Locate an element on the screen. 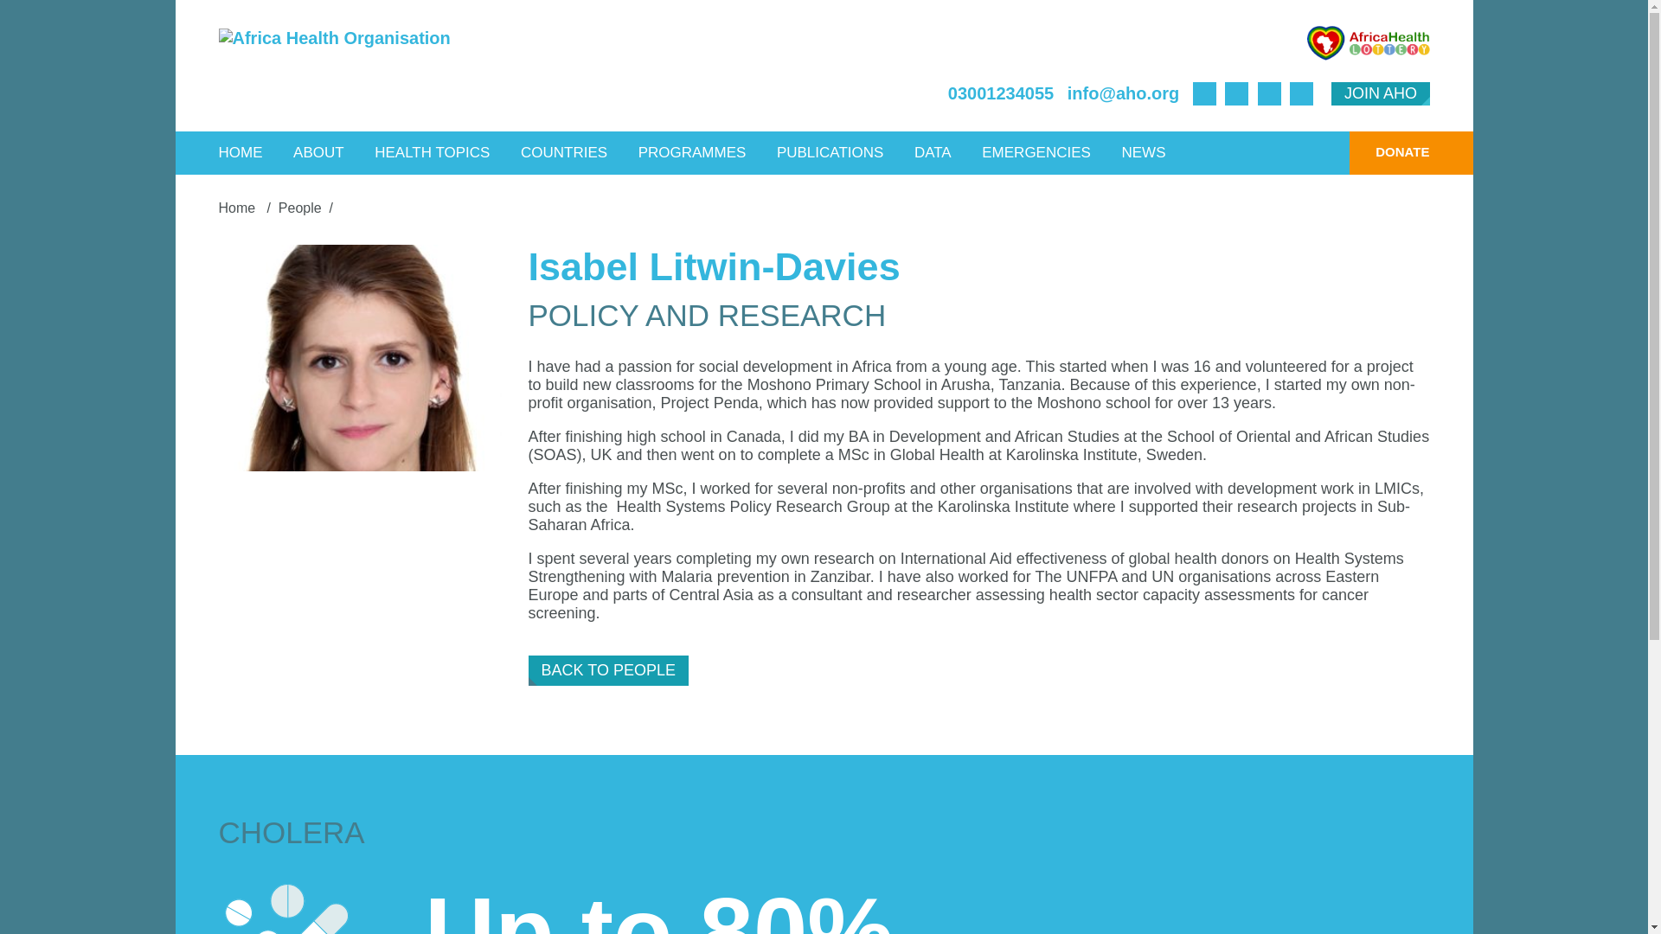  Home is located at coordinates (238, 208).